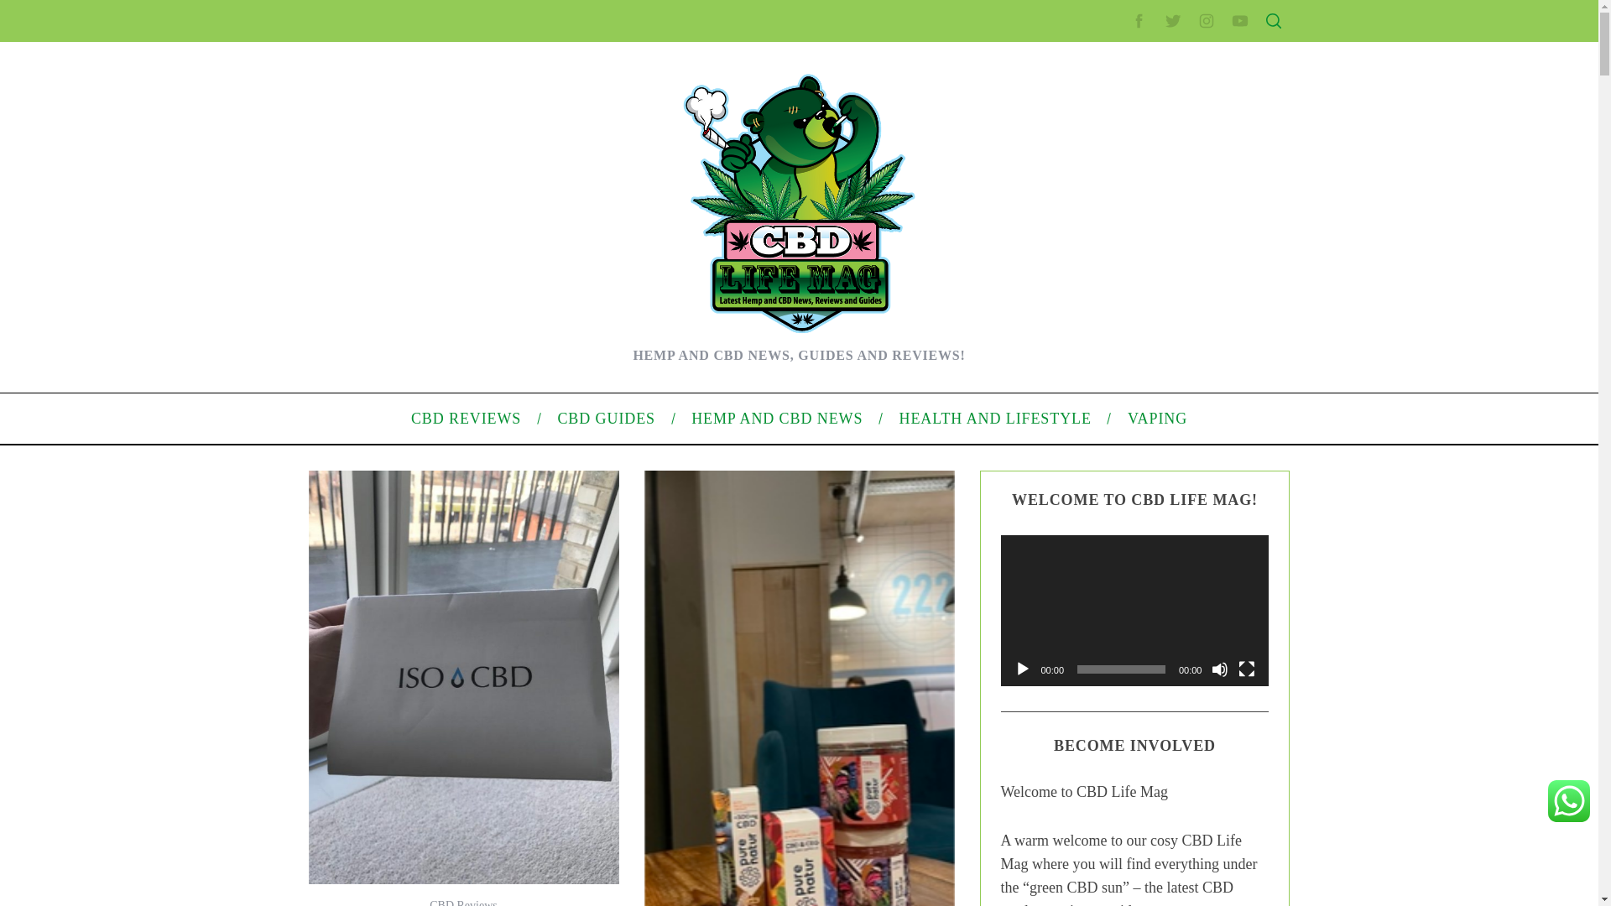 This screenshot has width=1611, height=906. Describe the element at coordinates (1103, 478) in the screenshot. I see `August 2020` at that location.